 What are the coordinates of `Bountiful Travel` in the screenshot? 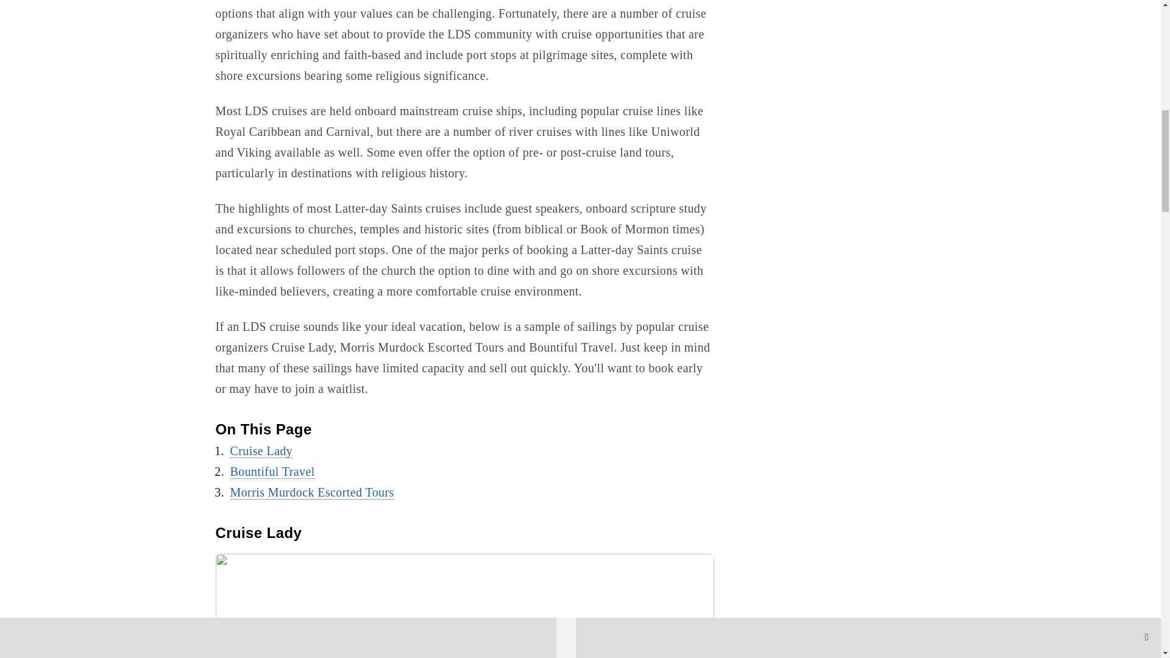 It's located at (272, 472).